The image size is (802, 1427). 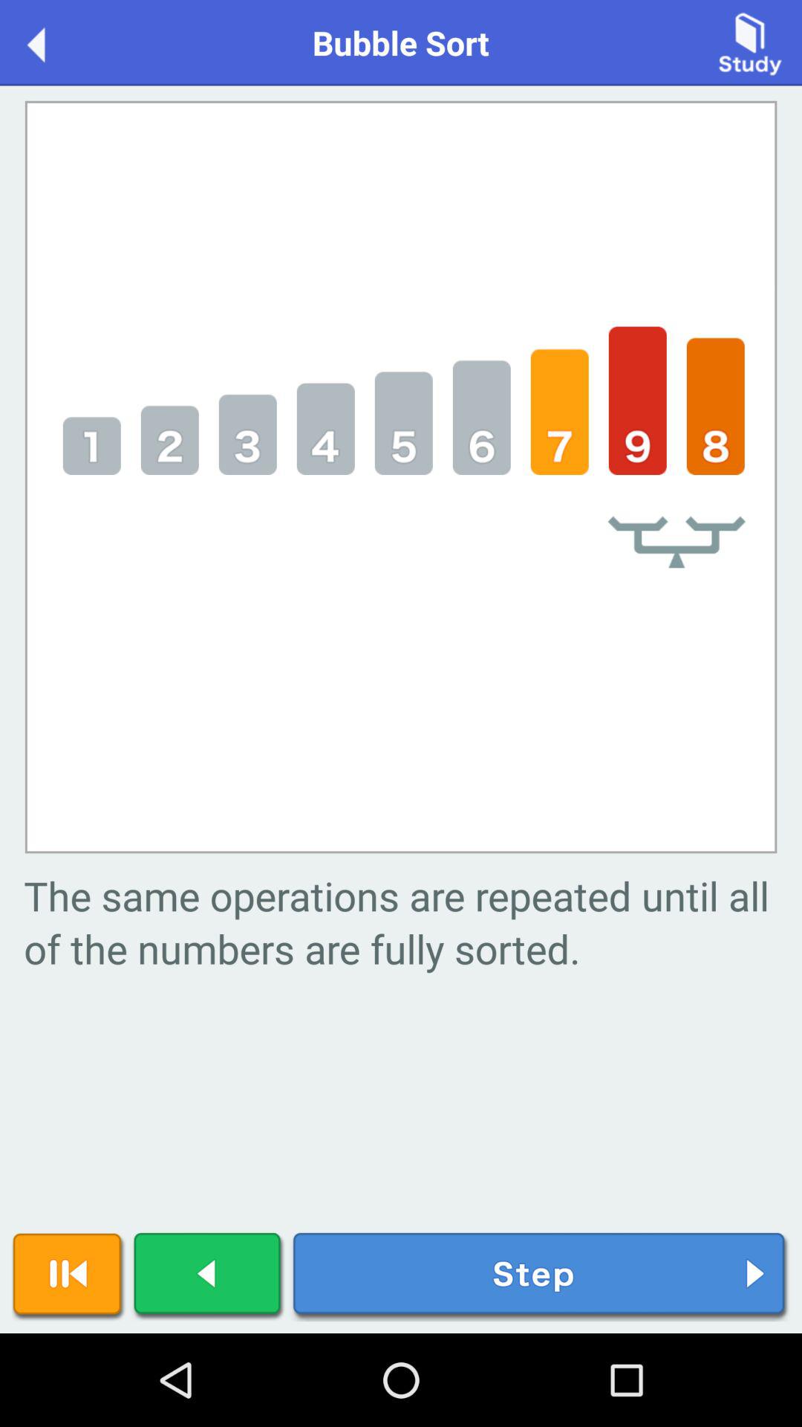 I want to click on click item next to the bubble sort item, so click(x=750, y=42).